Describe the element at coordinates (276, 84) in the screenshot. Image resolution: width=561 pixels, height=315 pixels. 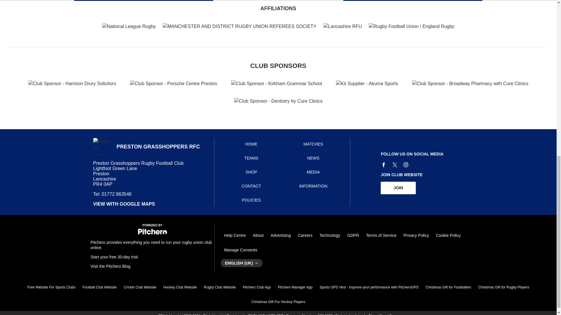
I see `Club Sponsor - Kirkham Grammar School` at that location.